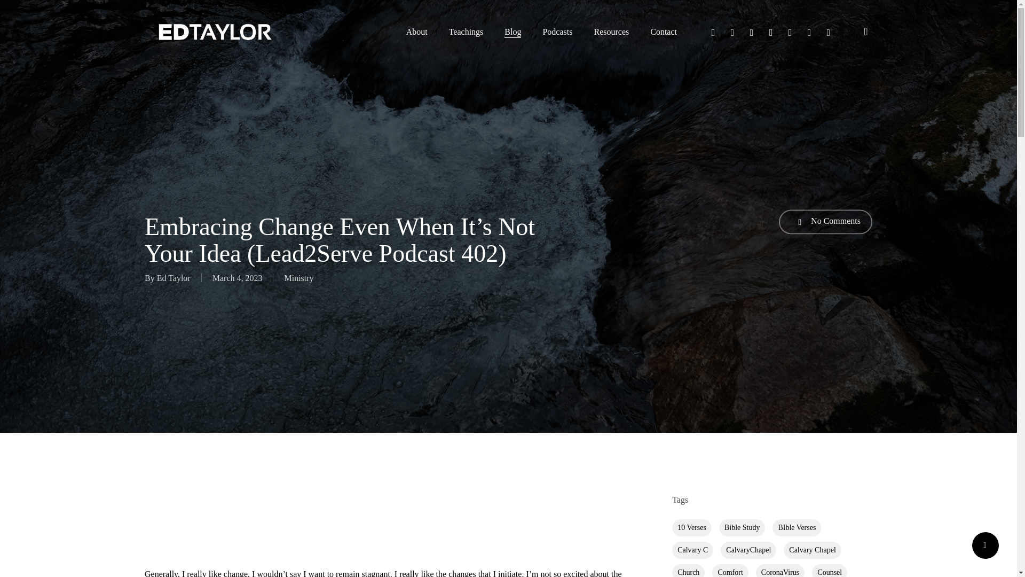  What do you see at coordinates (663, 32) in the screenshot?
I see `Contact` at bounding box center [663, 32].